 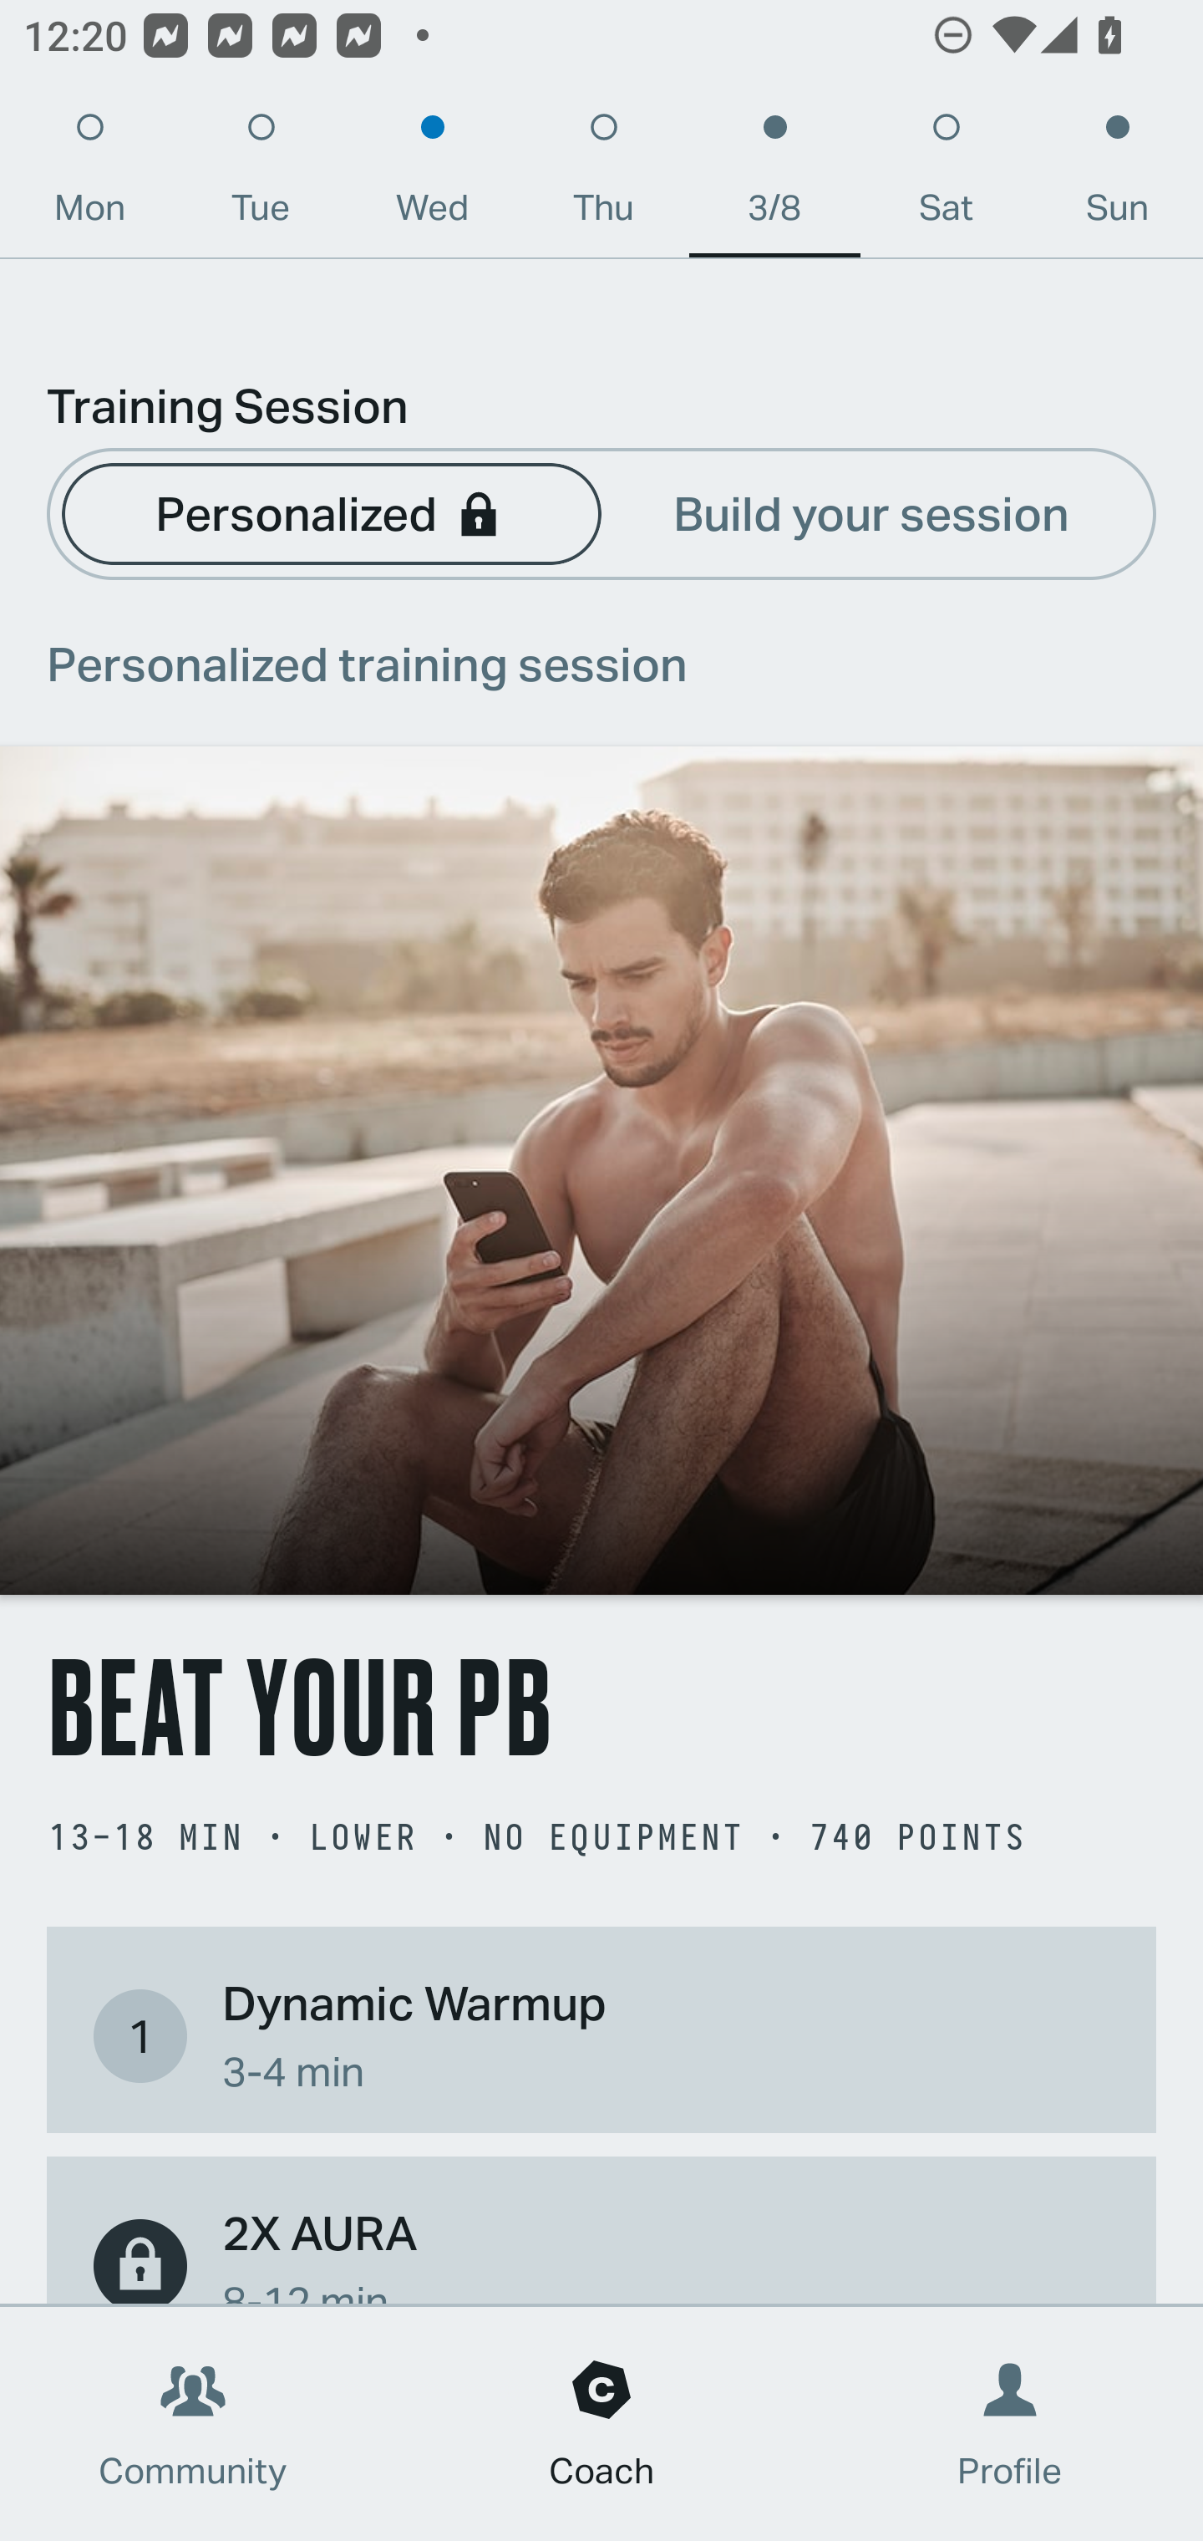 What do you see at coordinates (331, 512) in the screenshot?
I see `Personalized` at bounding box center [331, 512].